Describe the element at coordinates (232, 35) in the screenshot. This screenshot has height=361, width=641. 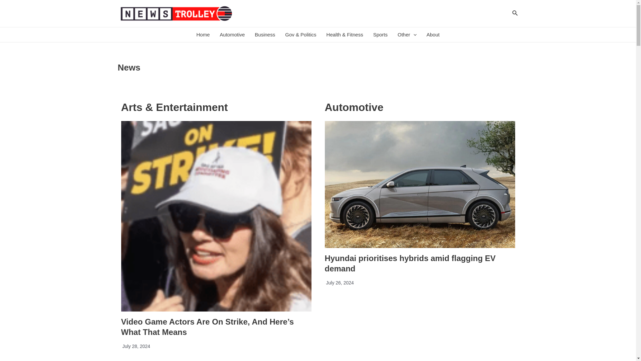
I see `Automotive` at that location.